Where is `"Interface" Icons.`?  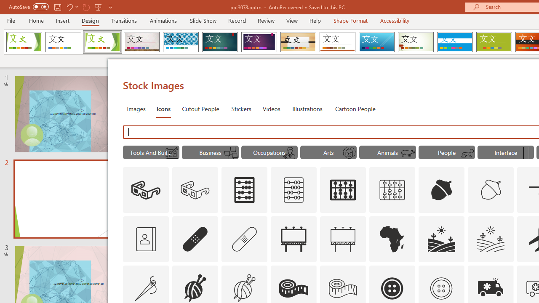 "Interface" Icons. is located at coordinates (506, 152).